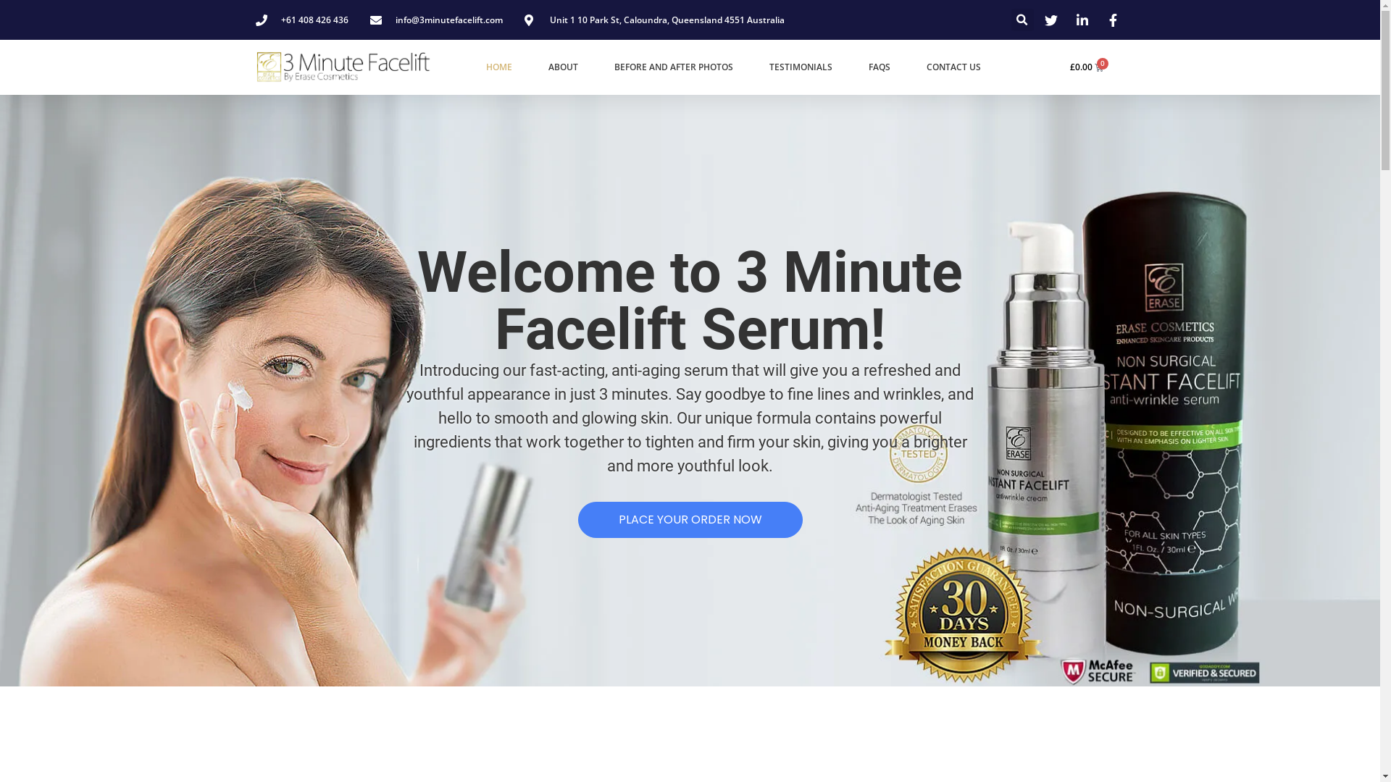  Describe the element at coordinates (301, 20) in the screenshot. I see `+61 408 426 436` at that location.